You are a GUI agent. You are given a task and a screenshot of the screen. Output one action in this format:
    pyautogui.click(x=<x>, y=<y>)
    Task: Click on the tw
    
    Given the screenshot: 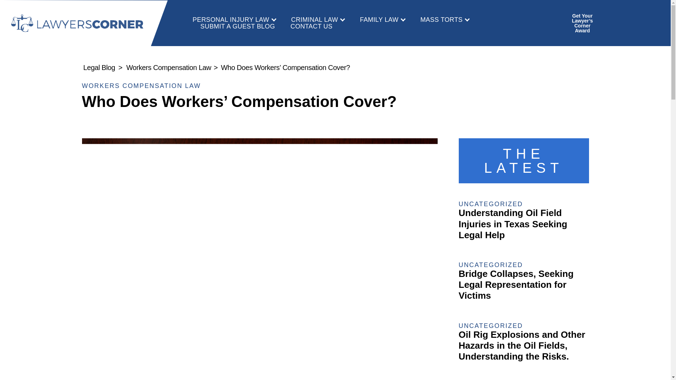 What is the action you would take?
    pyautogui.click(x=634, y=23)
    